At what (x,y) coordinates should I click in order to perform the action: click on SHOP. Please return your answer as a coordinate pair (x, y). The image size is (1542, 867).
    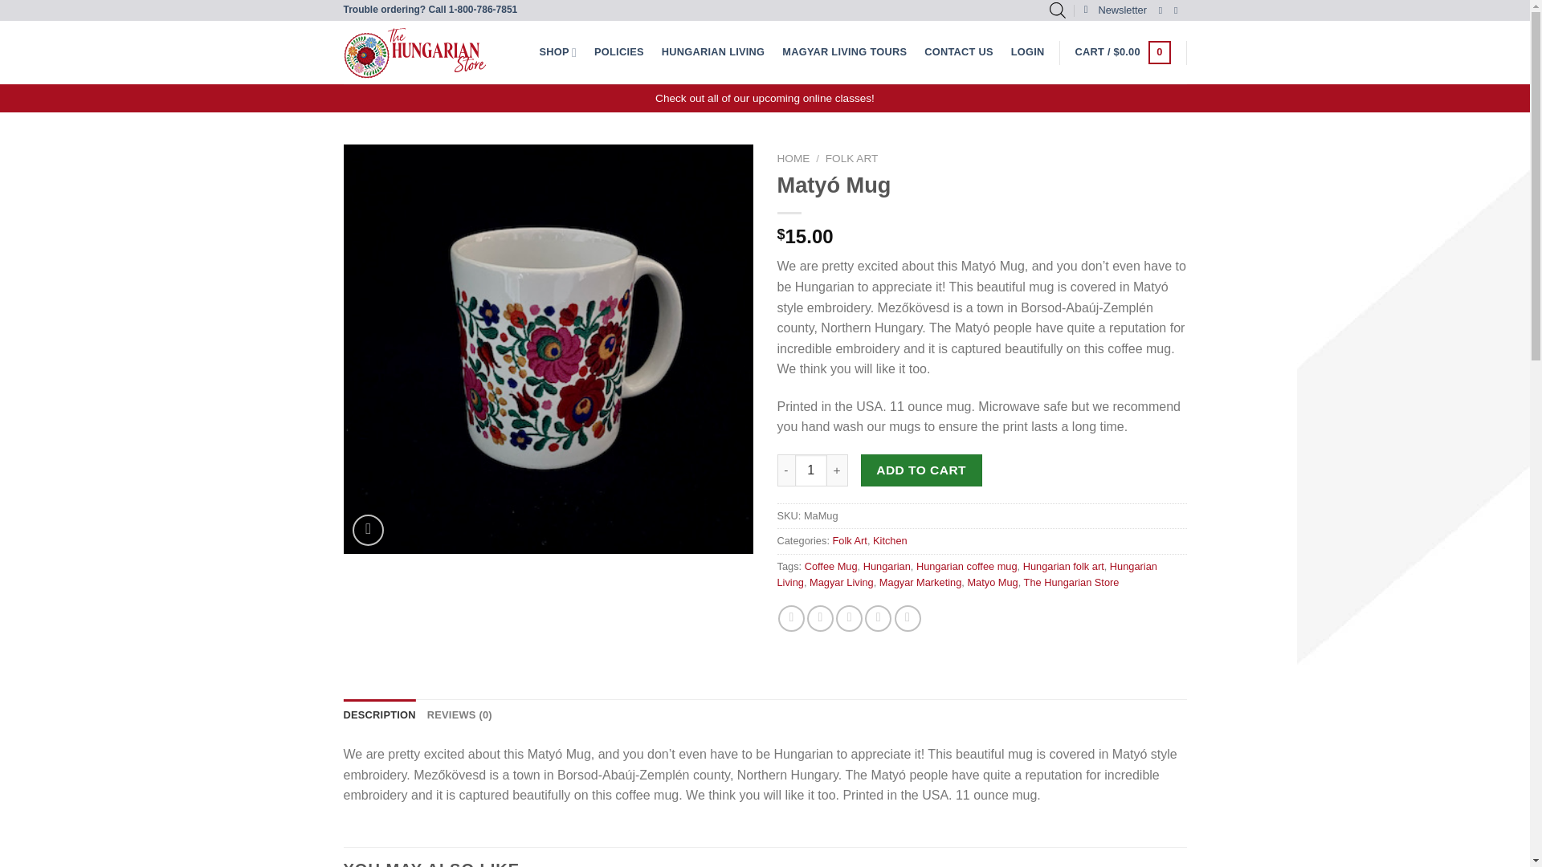
    Looking at the image, I should click on (557, 52).